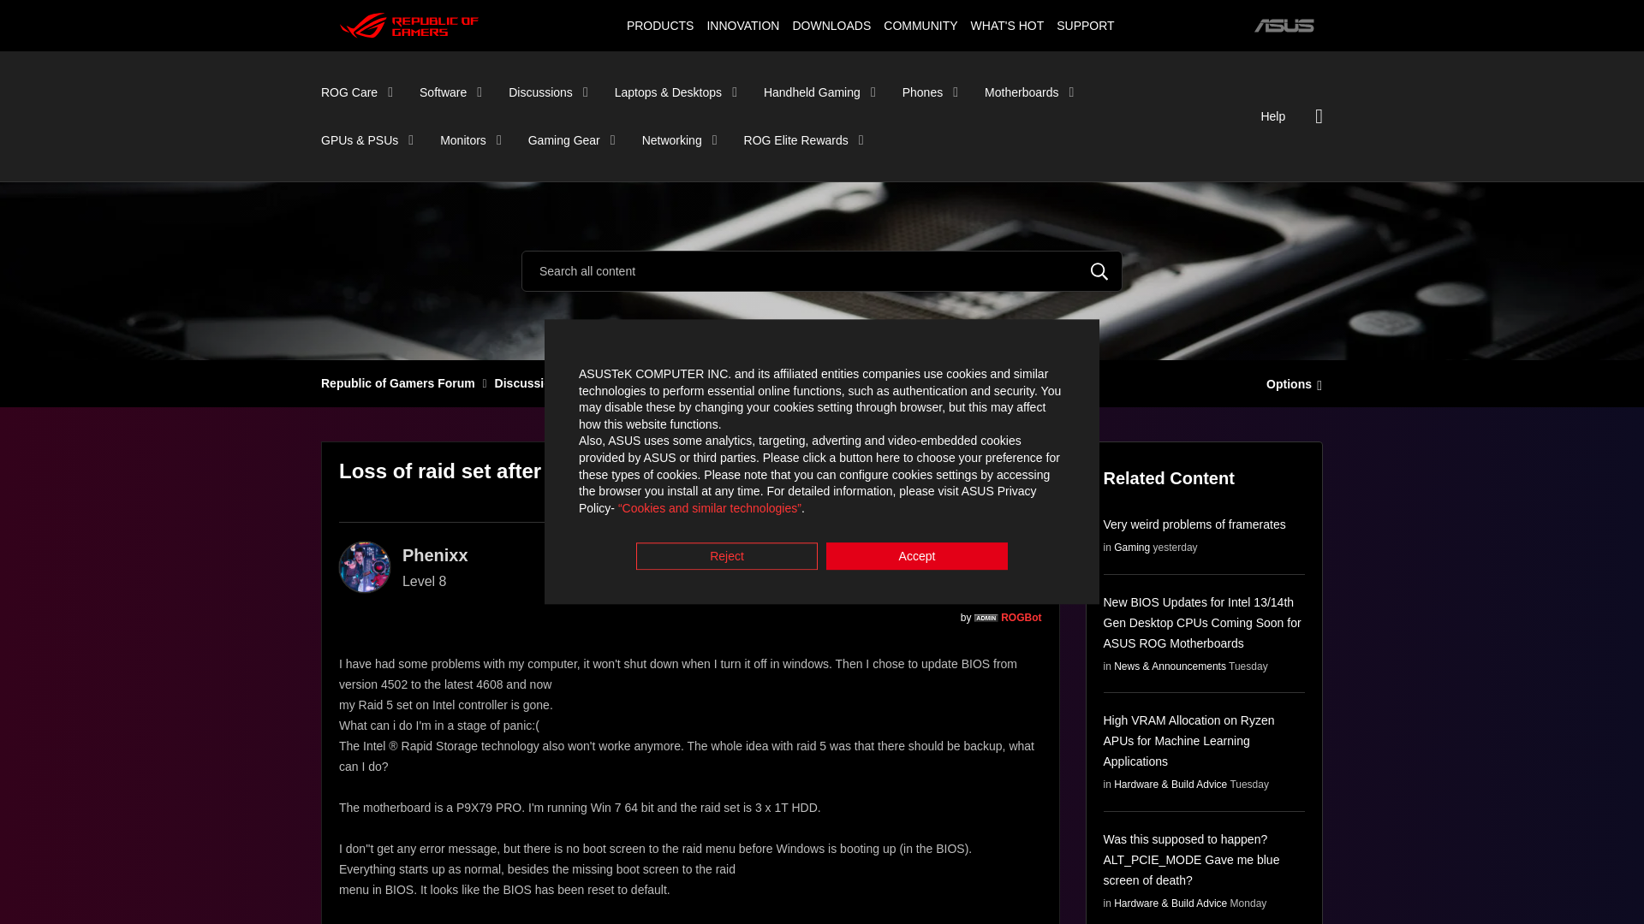 The width and height of the screenshot is (1644, 924). What do you see at coordinates (365, 566) in the screenshot?
I see `Phenixx` at bounding box center [365, 566].